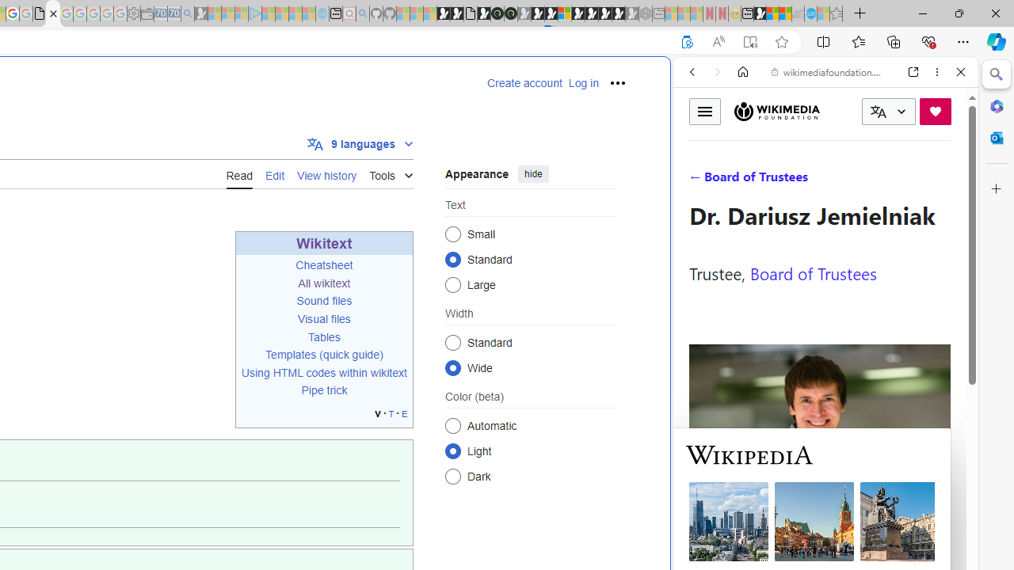  I want to click on Personal tools, so click(618, 82).